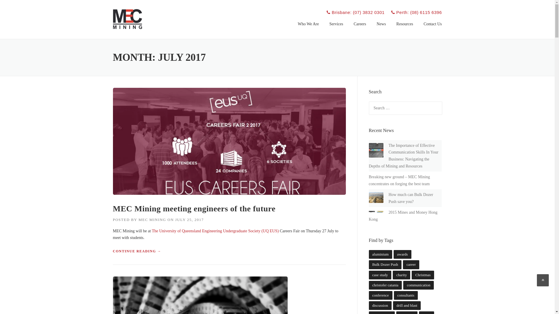 The height and width of the screenshot is (314, 559). I want to click on case study, so click(380, 275).